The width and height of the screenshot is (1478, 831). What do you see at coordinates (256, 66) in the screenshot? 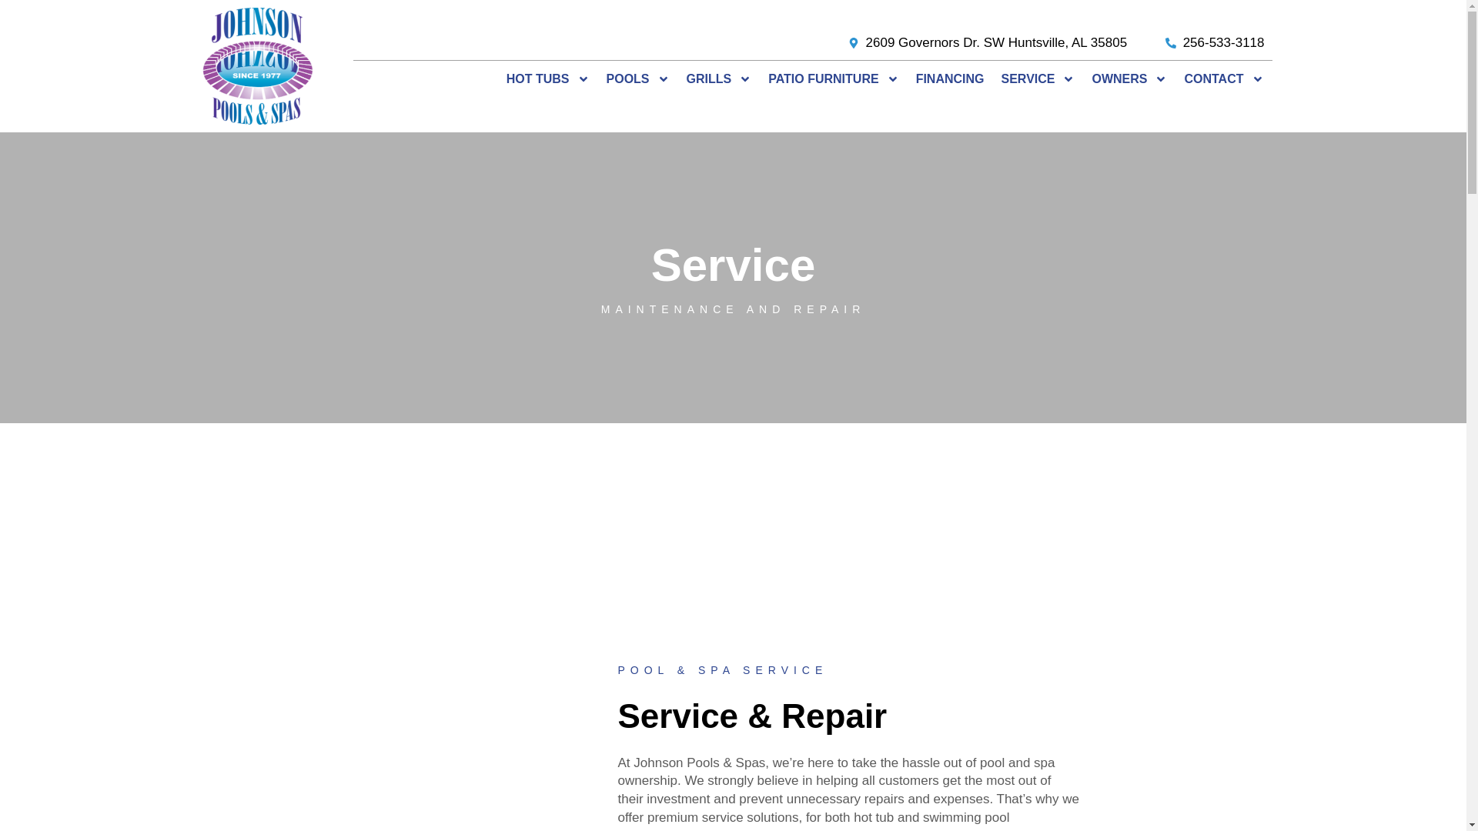
I see `logo` at bounding box center [256, 66].